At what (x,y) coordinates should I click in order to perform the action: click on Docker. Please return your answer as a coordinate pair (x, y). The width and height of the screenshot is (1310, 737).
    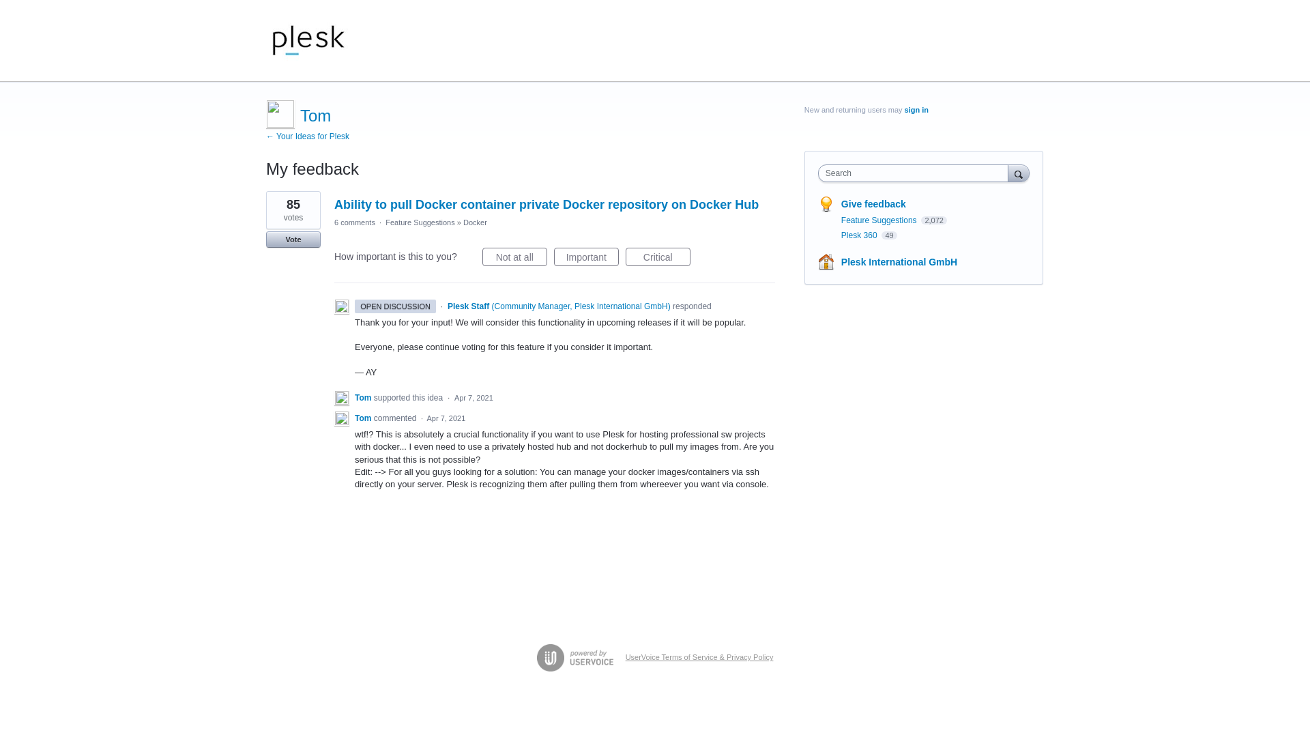
    Looking at the image, I should click on (475, 222).